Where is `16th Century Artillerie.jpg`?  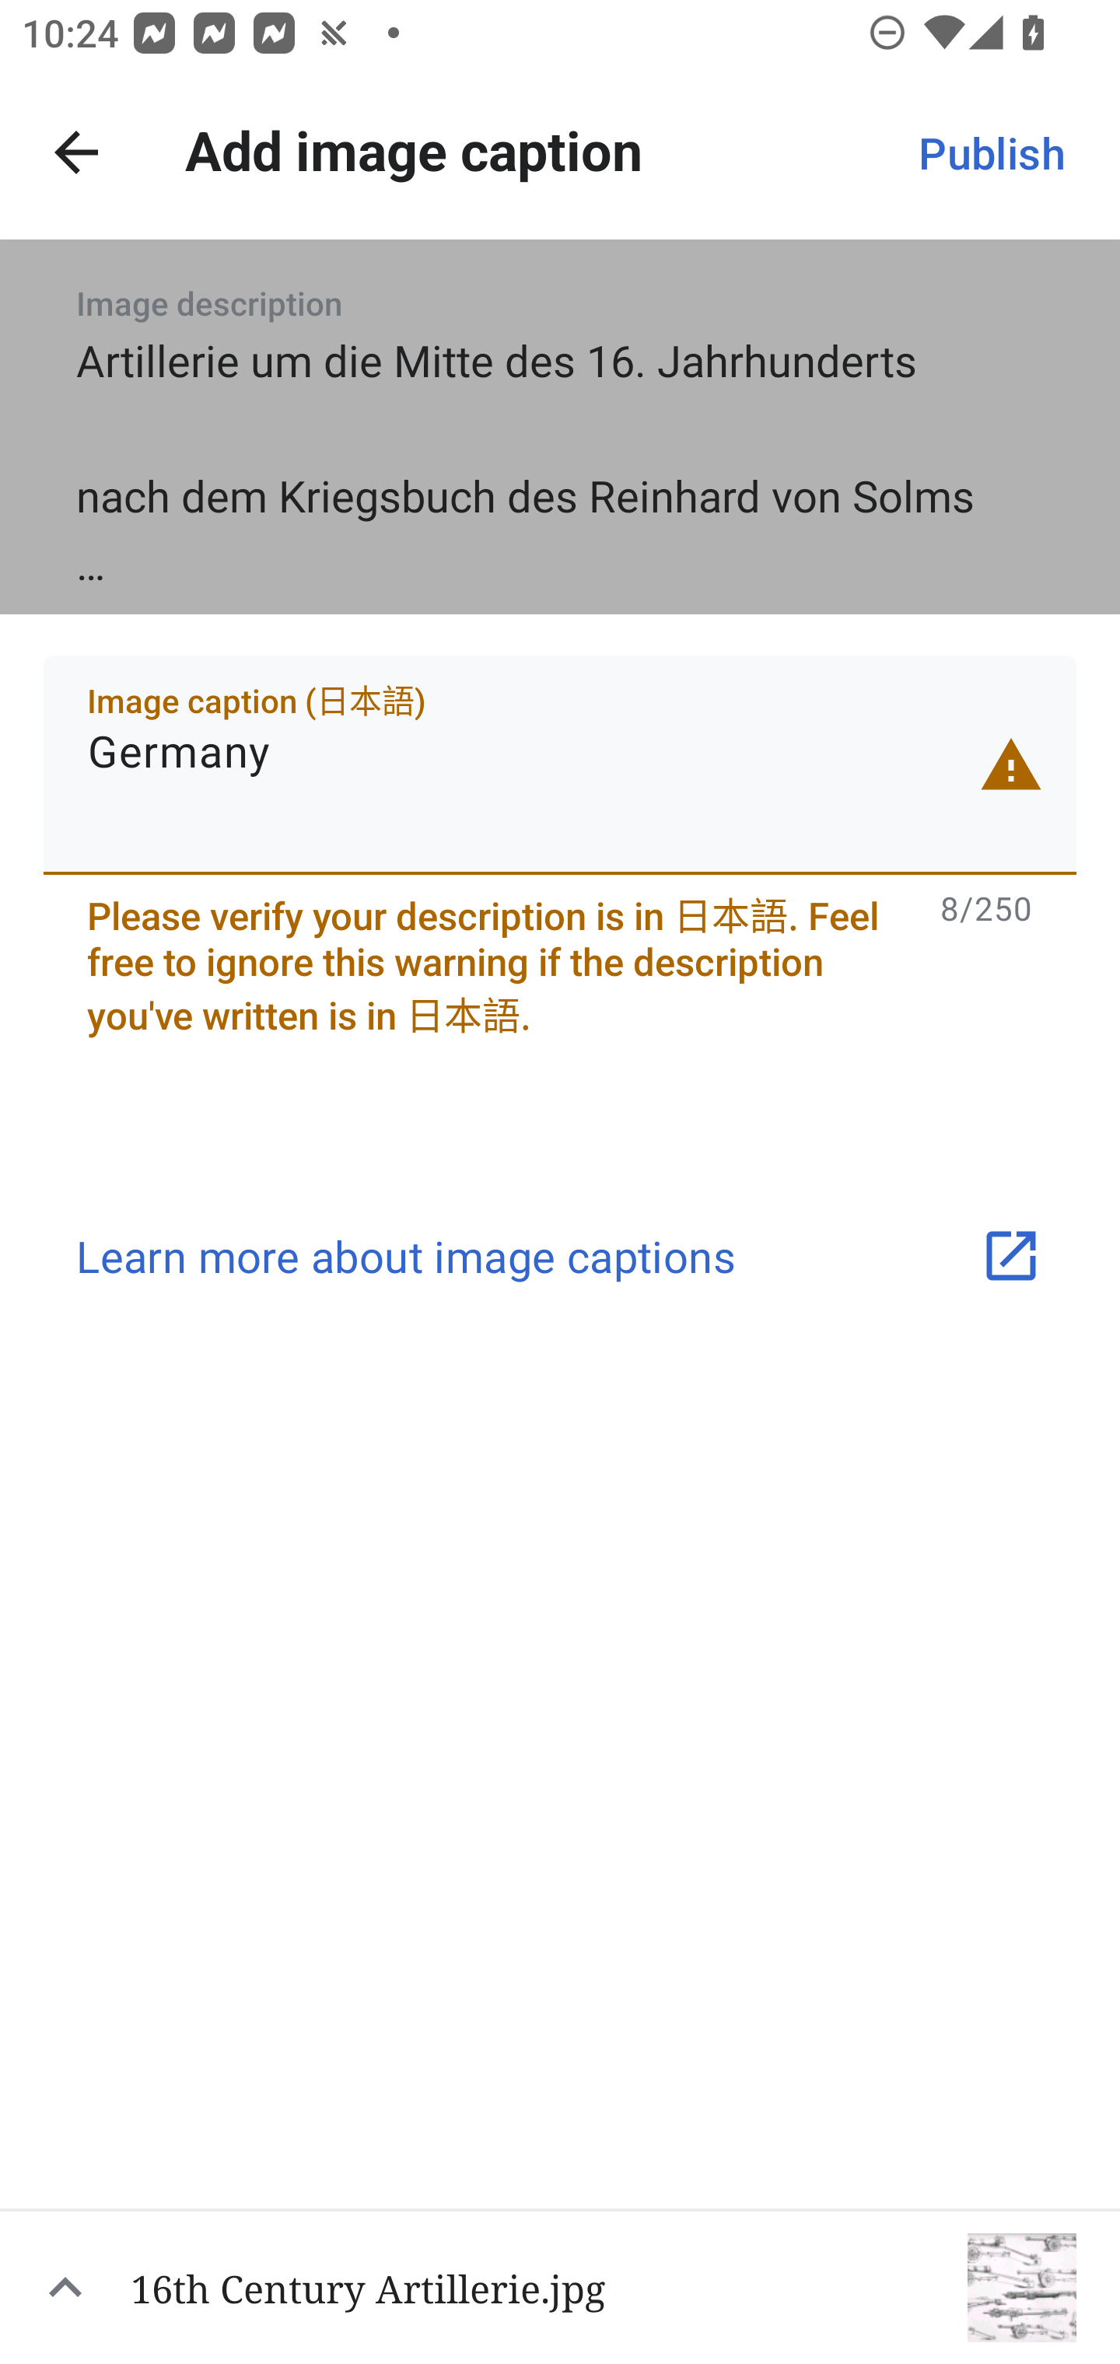
16th Century Artillerie.jpg is located at coordinates (560, 2286).